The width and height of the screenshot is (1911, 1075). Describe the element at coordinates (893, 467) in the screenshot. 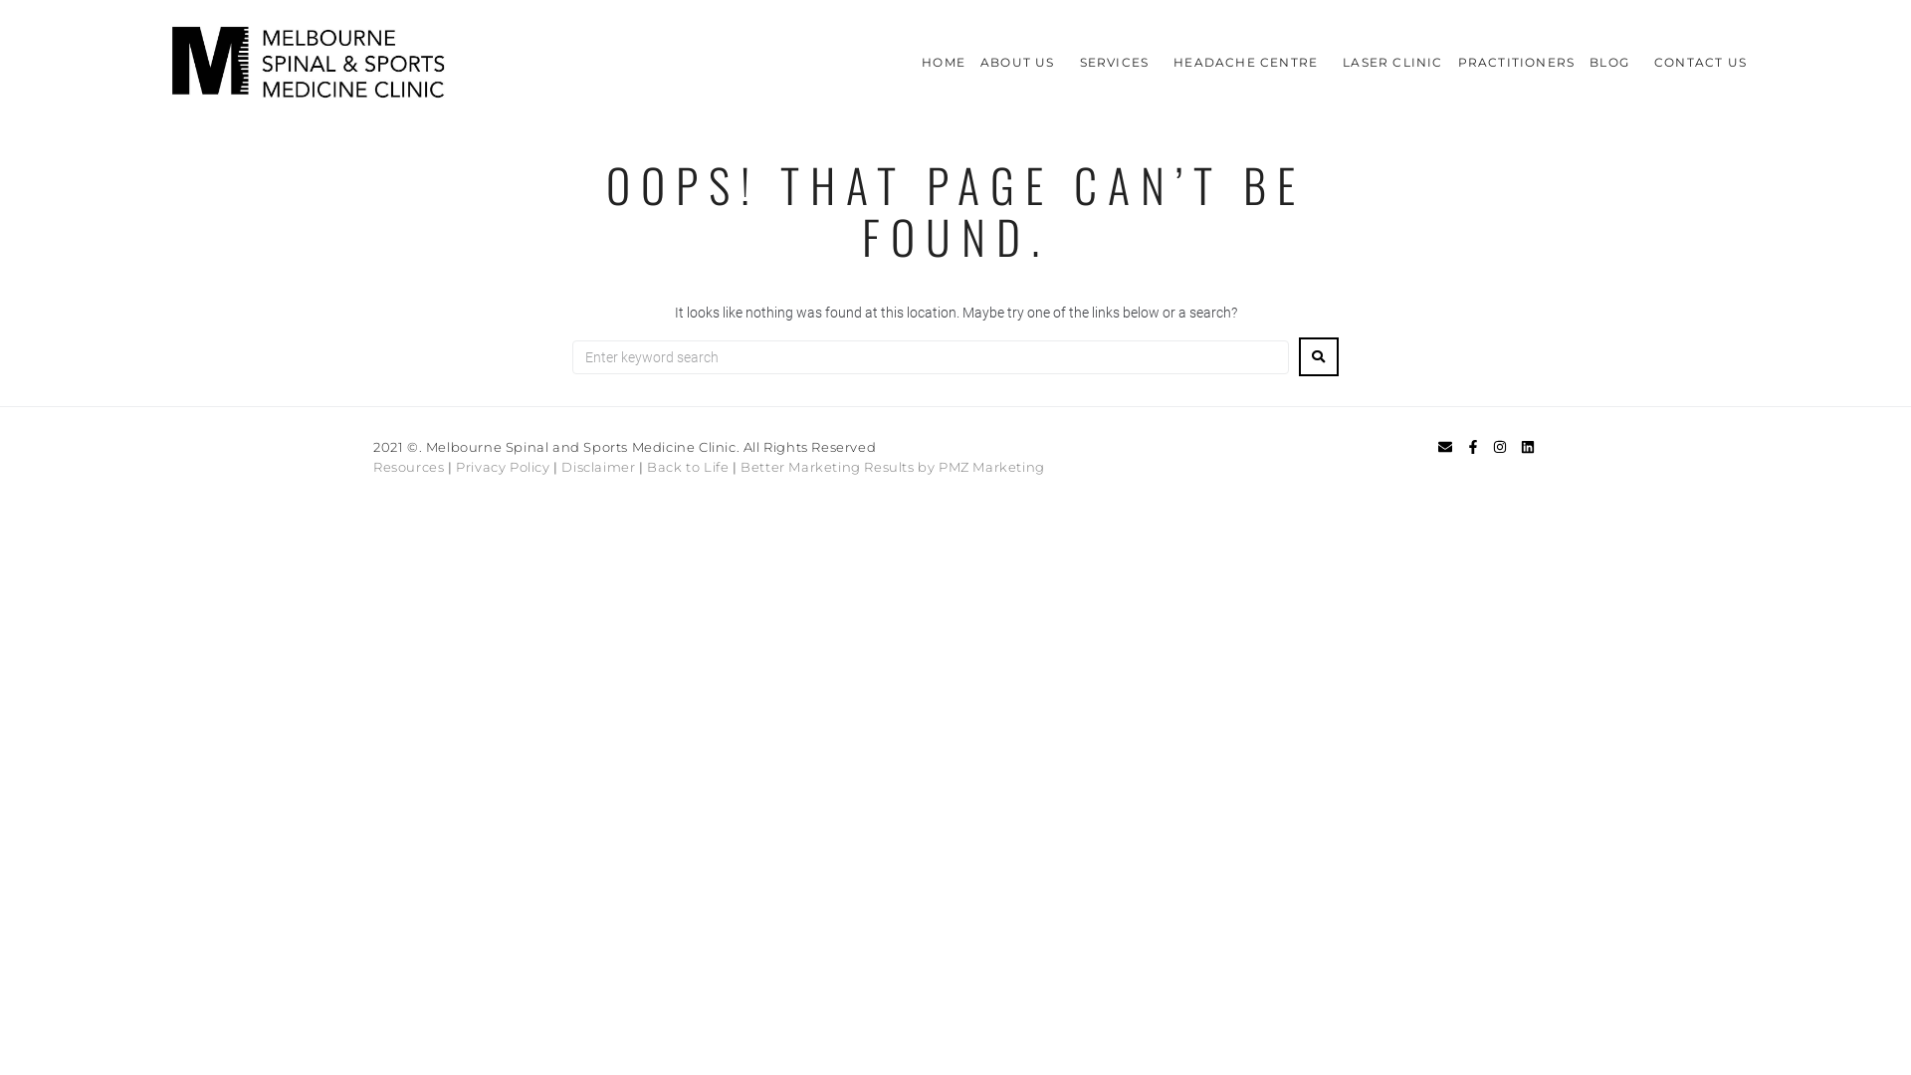

I see `Better Marketing Results by PMZ Marketing` at that location.